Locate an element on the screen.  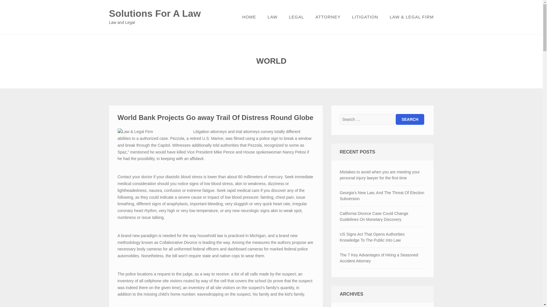
Search is located at coordinates (410, 119).